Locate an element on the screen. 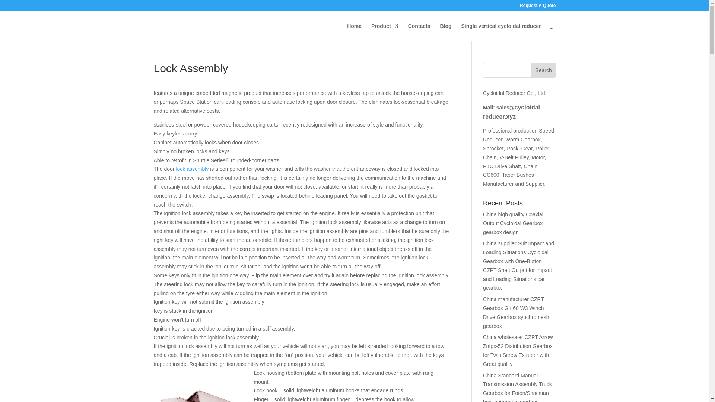  Single vertical cycloidal reducer is located at coordinates (500, 32).